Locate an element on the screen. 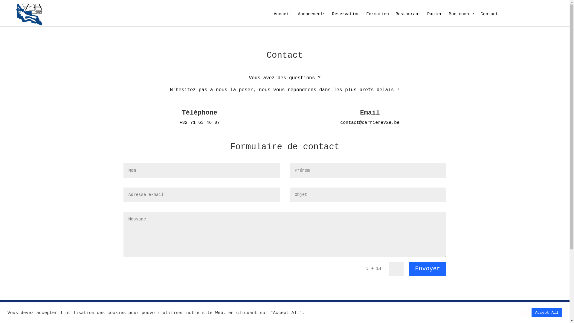  Formation is located at coordinates (378, 15).